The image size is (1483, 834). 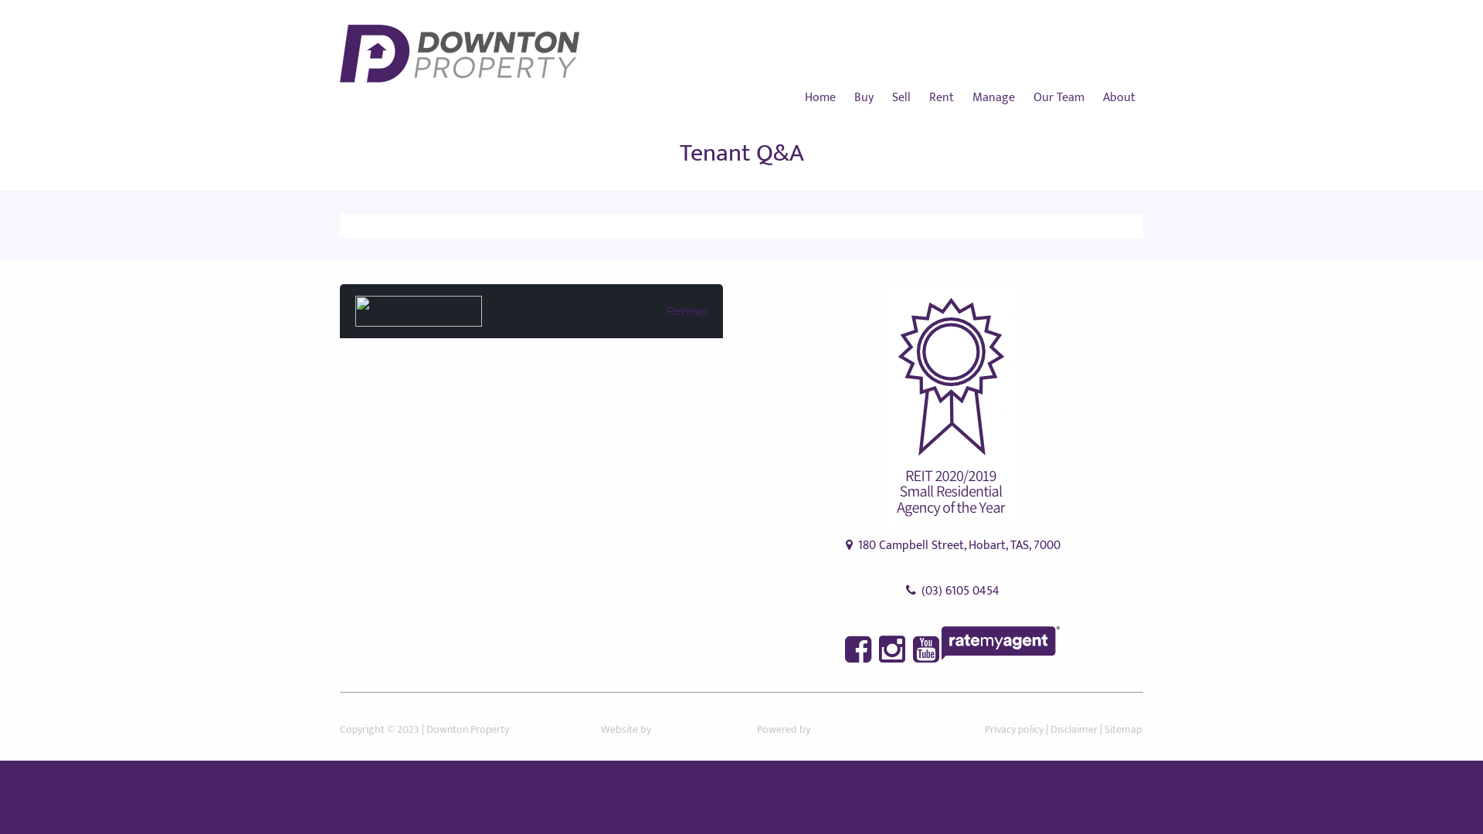 What do you see at coordinates (1014, 729) in the screenshot?
I see `Privacy policy` at bounding box center [1014, 729].